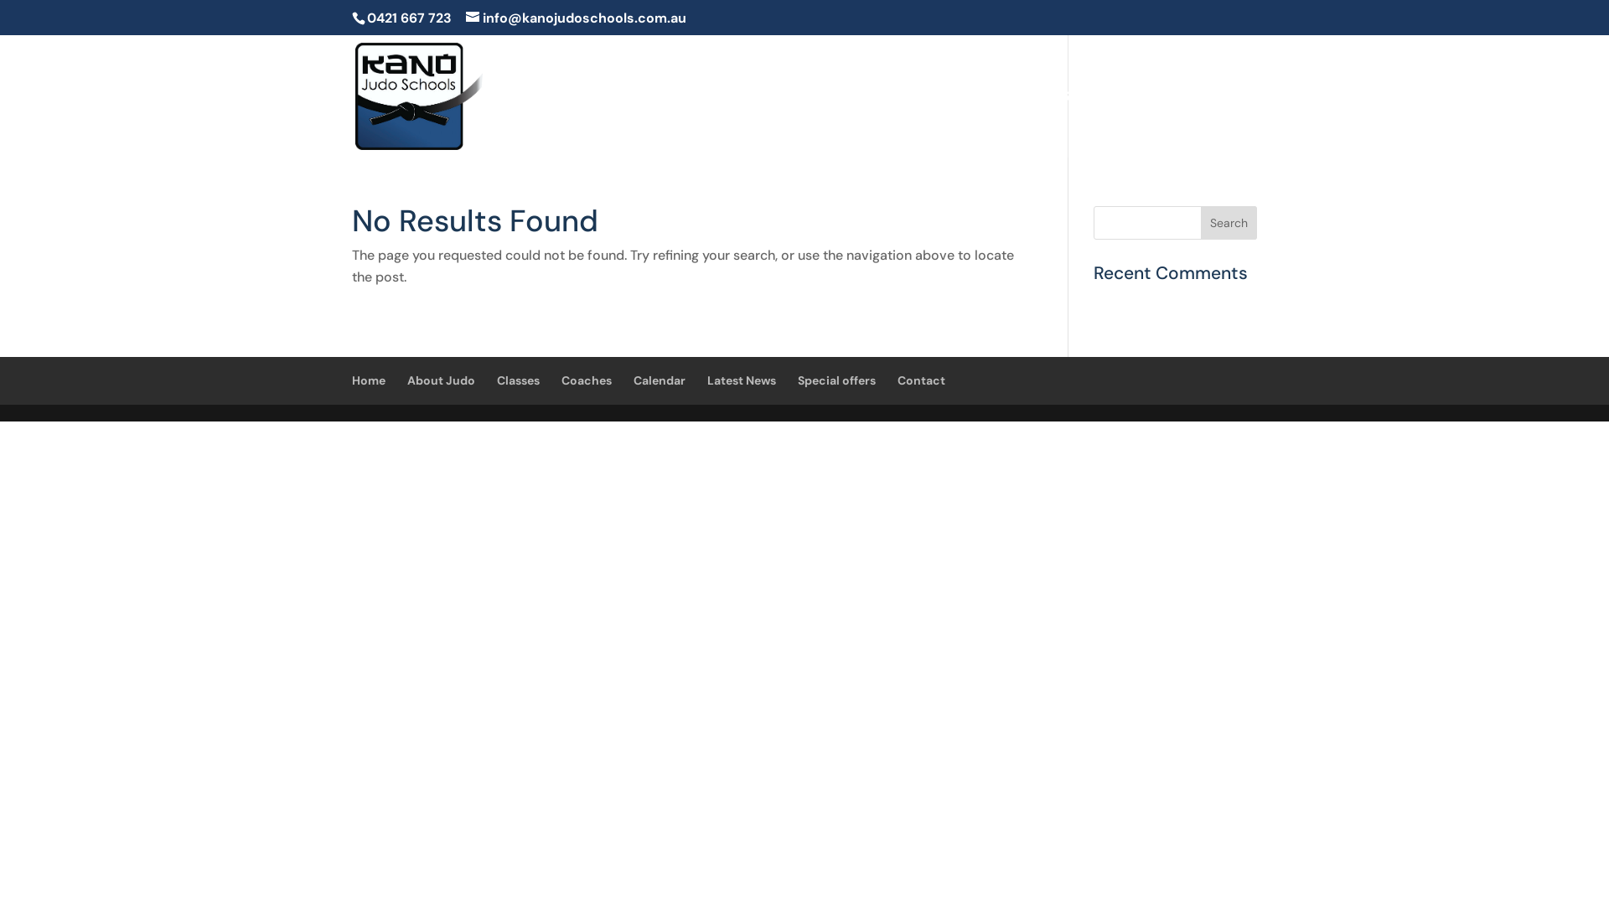 Image resolution: width=1609 pixels, height=905 pixels. I want to click on COACHES, so click(803, 124).